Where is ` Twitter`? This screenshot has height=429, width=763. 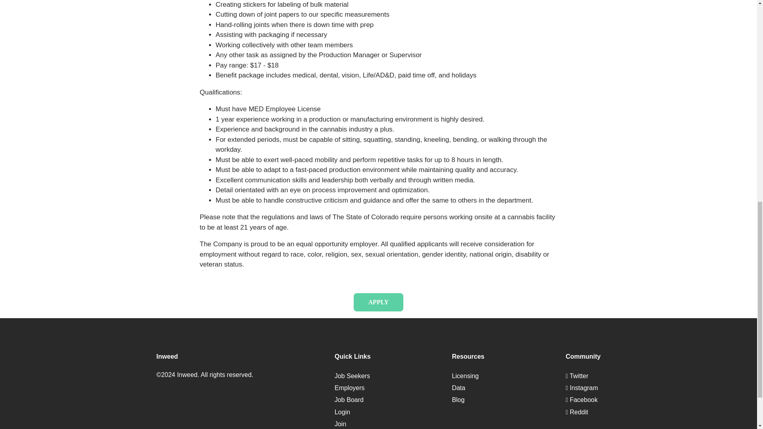  Twitter is located at coordinates (577, 376).